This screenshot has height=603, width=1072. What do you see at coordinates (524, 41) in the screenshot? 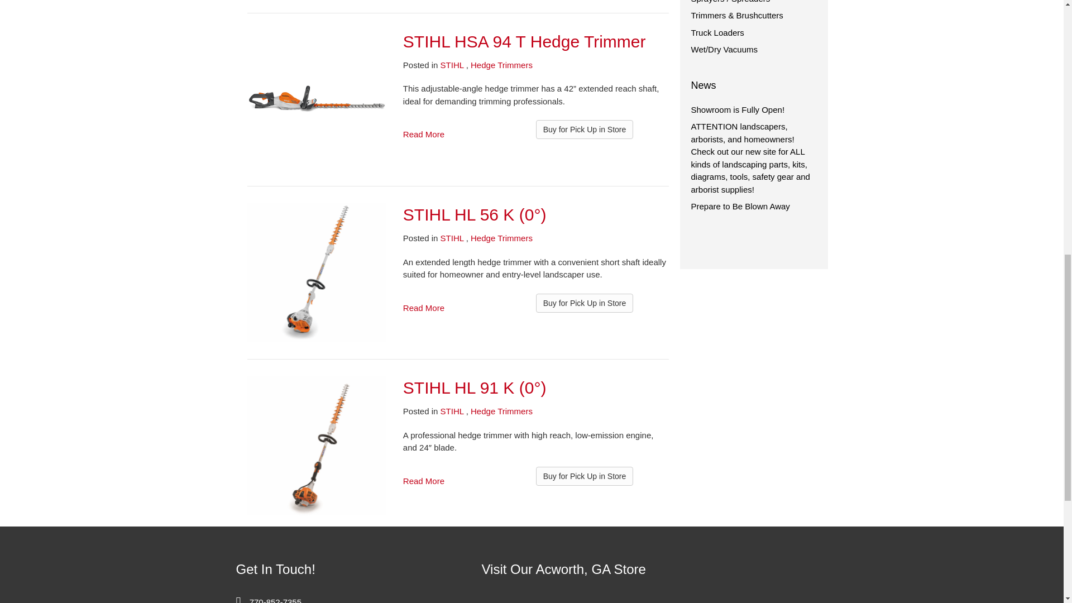
I see `STIHL HSA 94 T Hedge Trimmer` at bounding box center [524, 41].